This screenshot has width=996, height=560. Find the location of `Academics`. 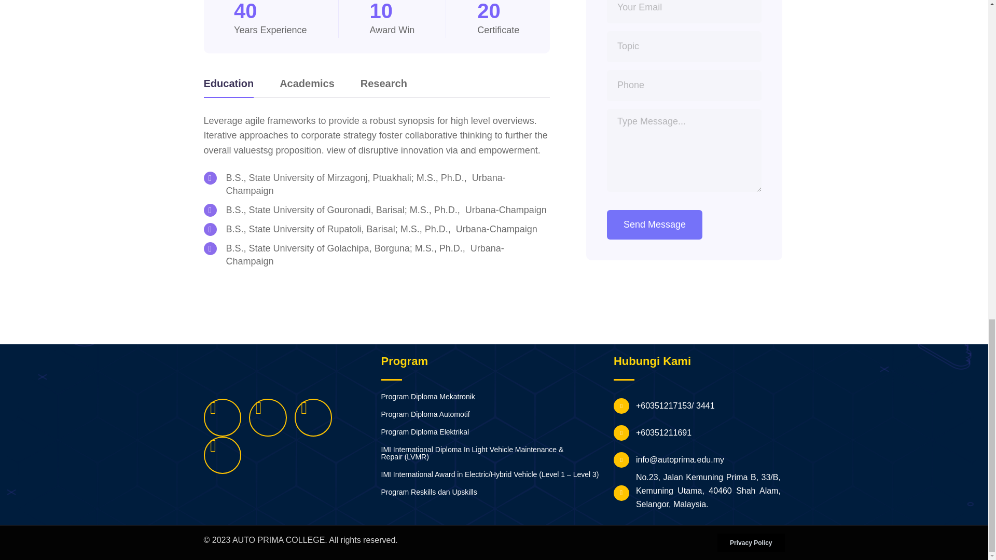

Academics is located at coordinates (307, 86).